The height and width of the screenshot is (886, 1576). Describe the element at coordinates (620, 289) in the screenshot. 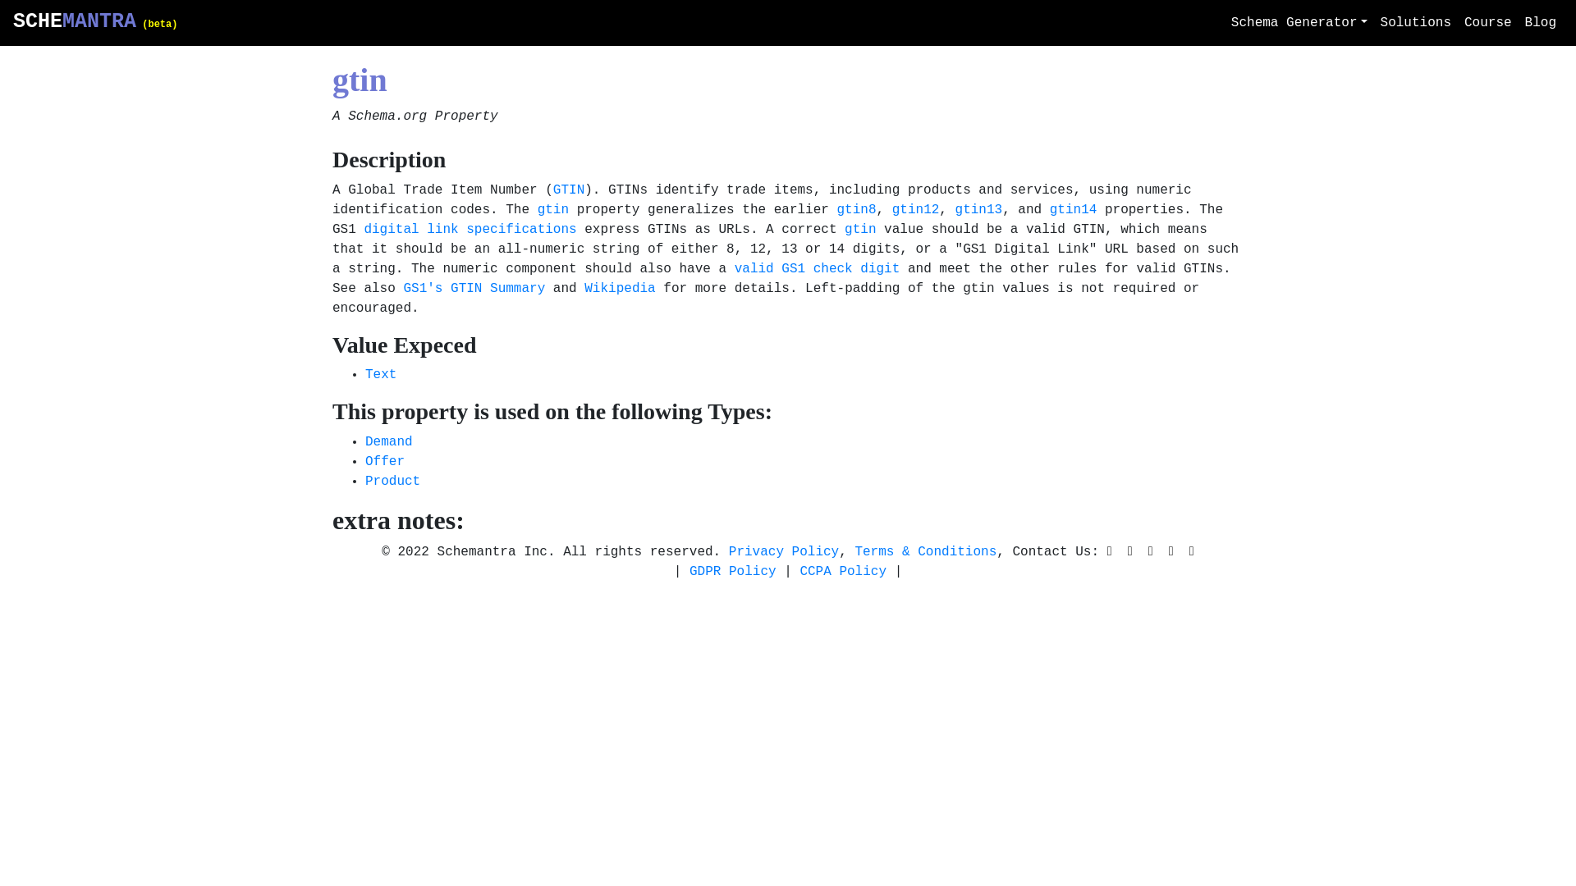

I see `Wikipedia` at that location.